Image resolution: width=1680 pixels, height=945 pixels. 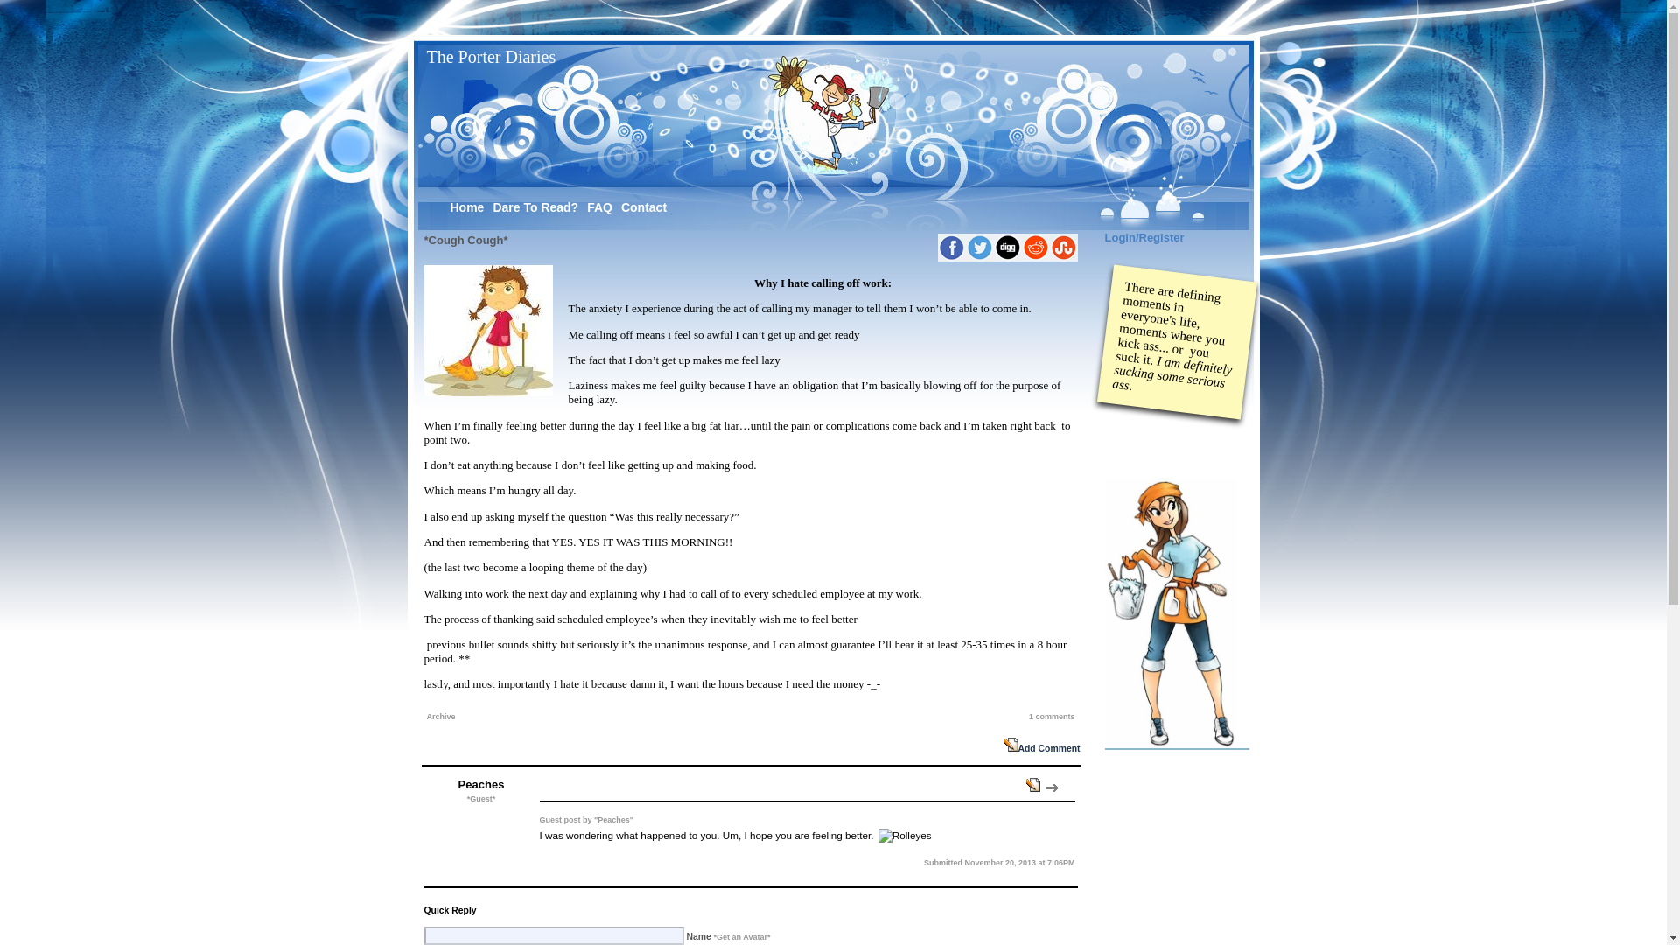 I want to click on Advertisement, so click(x=1308, y=451).